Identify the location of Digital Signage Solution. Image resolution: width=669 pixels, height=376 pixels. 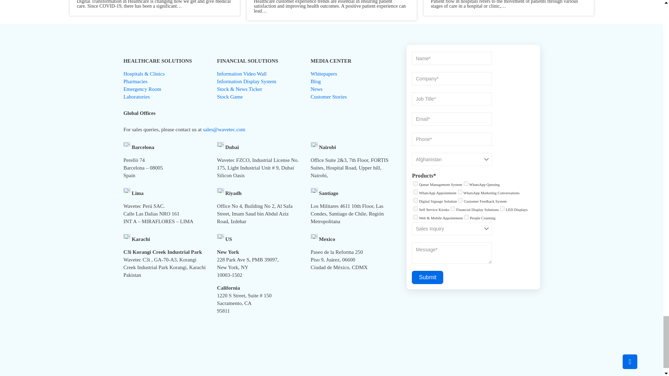
(415, 201).